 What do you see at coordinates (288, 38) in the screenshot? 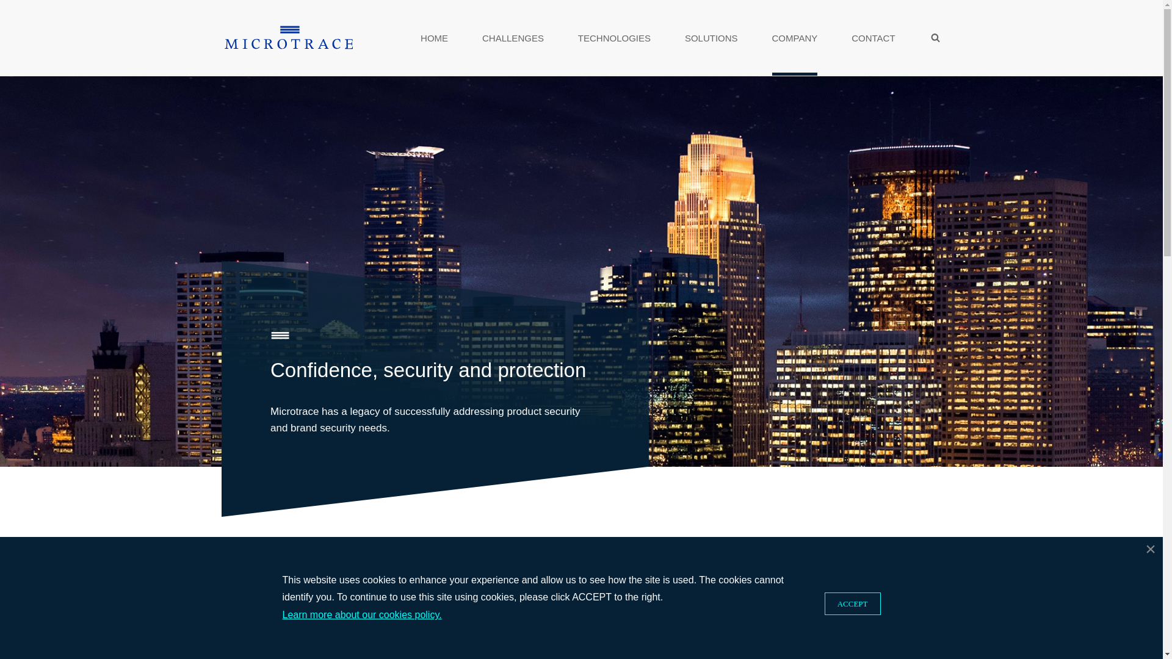
I see `Microtrace Home` at bounding box center [288, 38].